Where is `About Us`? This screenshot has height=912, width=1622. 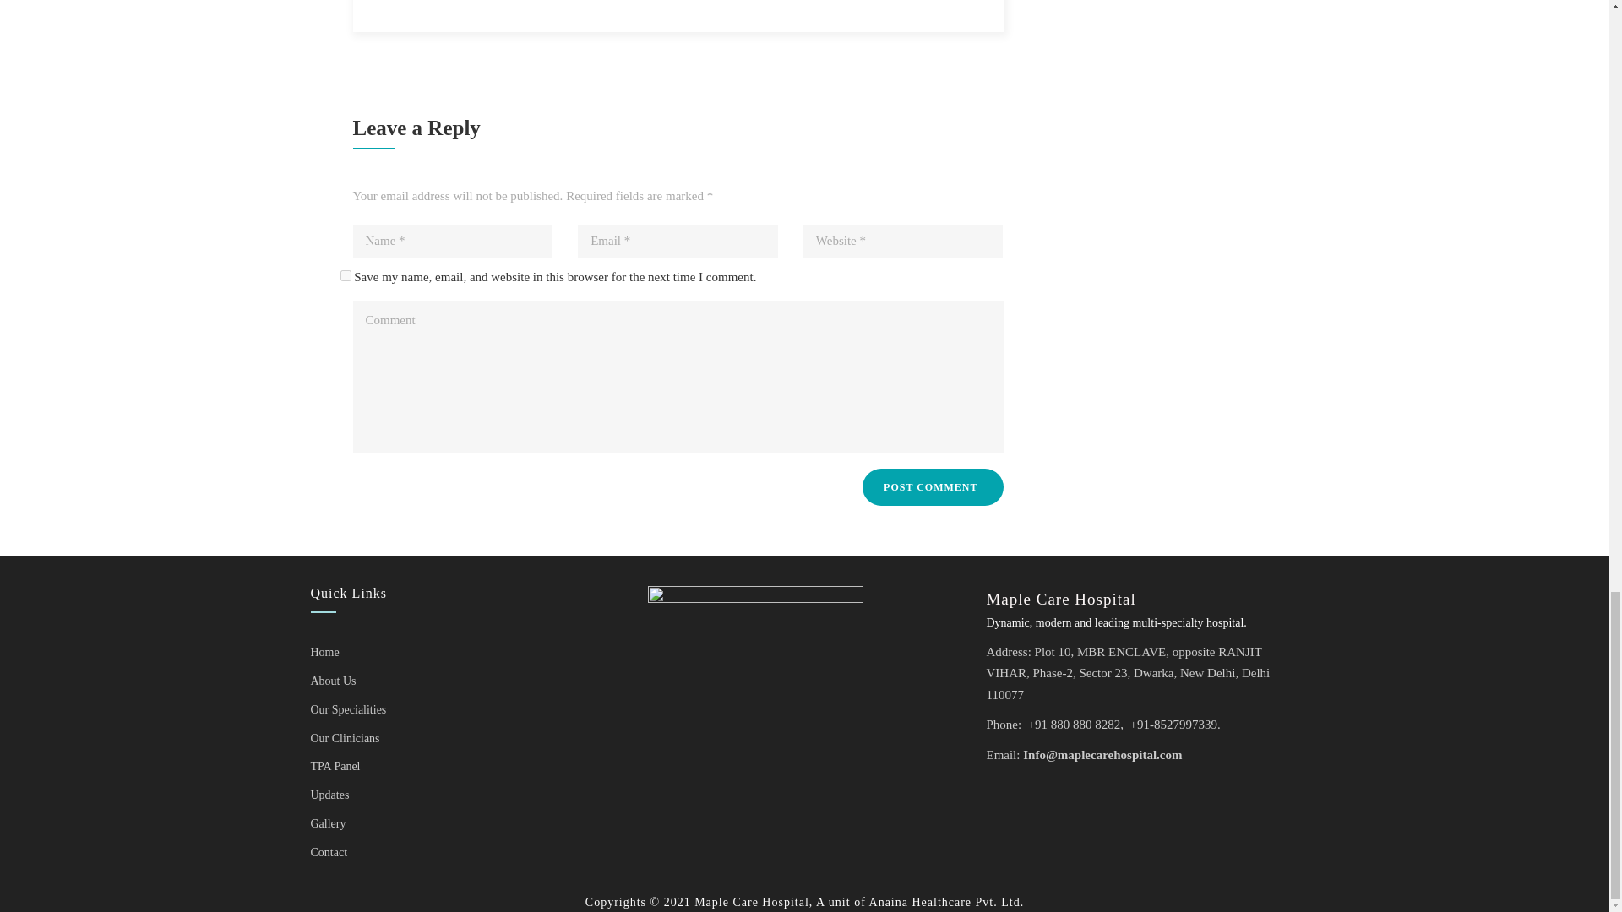
About Us is located at coordinates (334, 681).